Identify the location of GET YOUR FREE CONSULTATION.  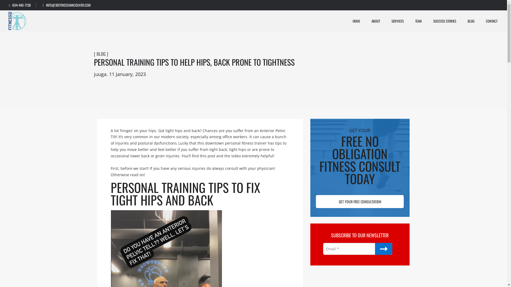
(360, 201).